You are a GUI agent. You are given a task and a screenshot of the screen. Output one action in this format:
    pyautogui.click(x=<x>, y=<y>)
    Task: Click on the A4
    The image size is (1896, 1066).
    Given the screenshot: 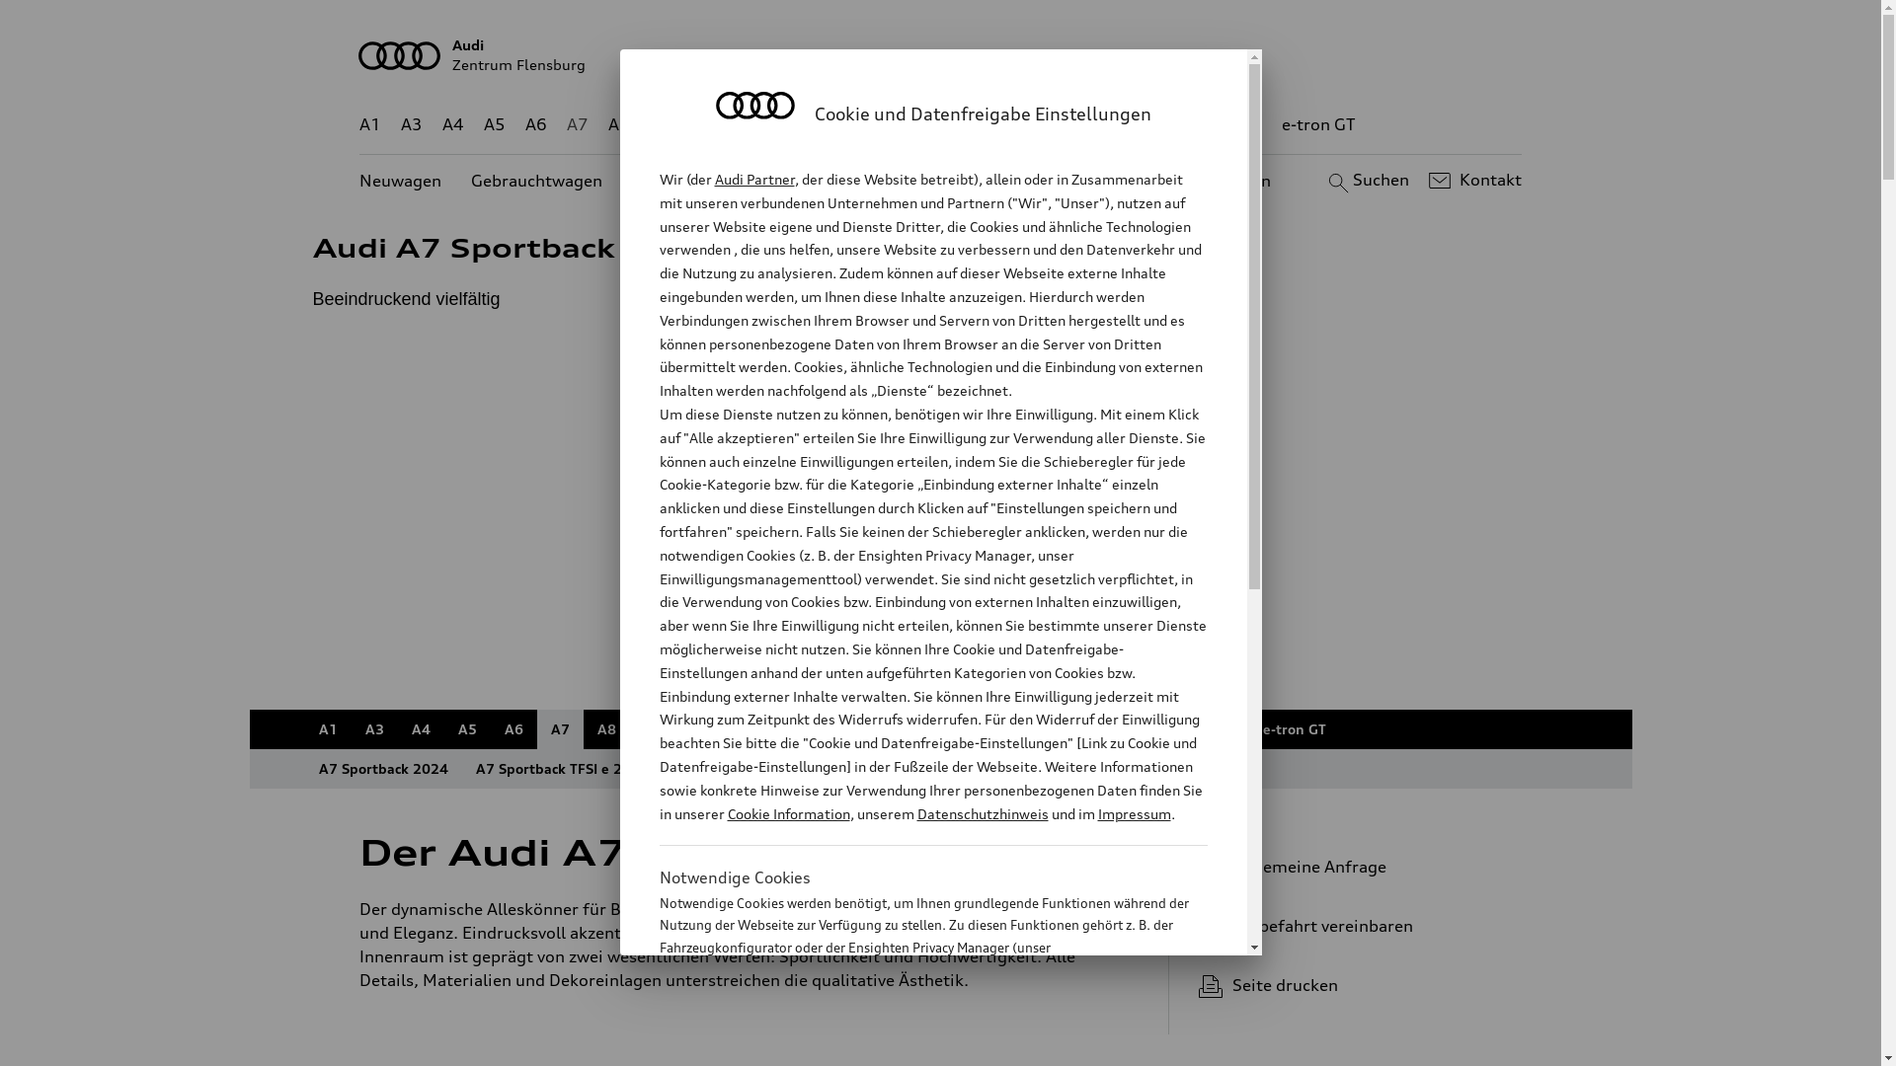 What is the action you would take?
    pyautogui.click(x=453, y=124)
    